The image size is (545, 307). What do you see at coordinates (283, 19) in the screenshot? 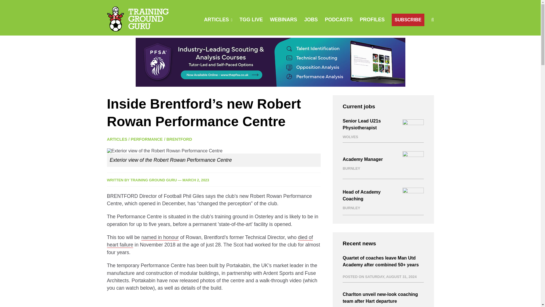
I see `Webinars` at bounding box center [283, 19].